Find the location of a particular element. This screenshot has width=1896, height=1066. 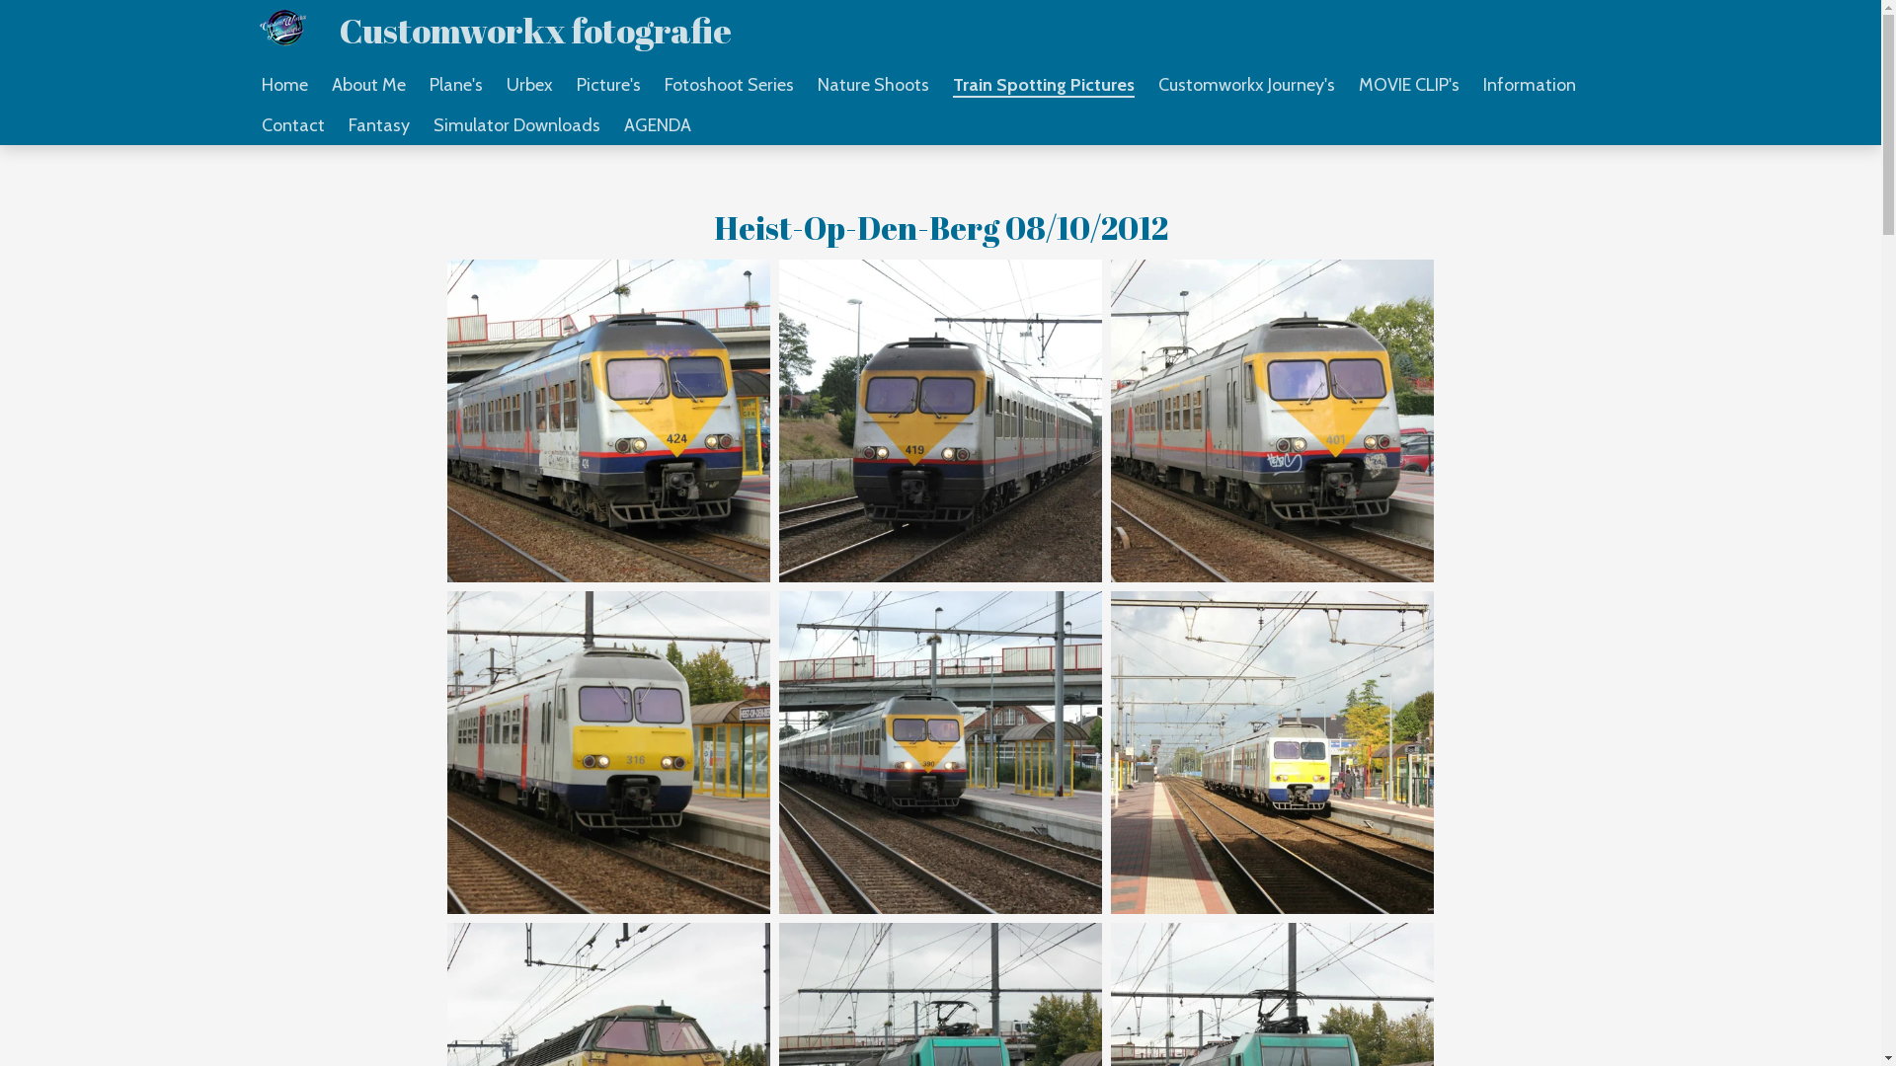

AGENDA is located at coordinates (658, 125).